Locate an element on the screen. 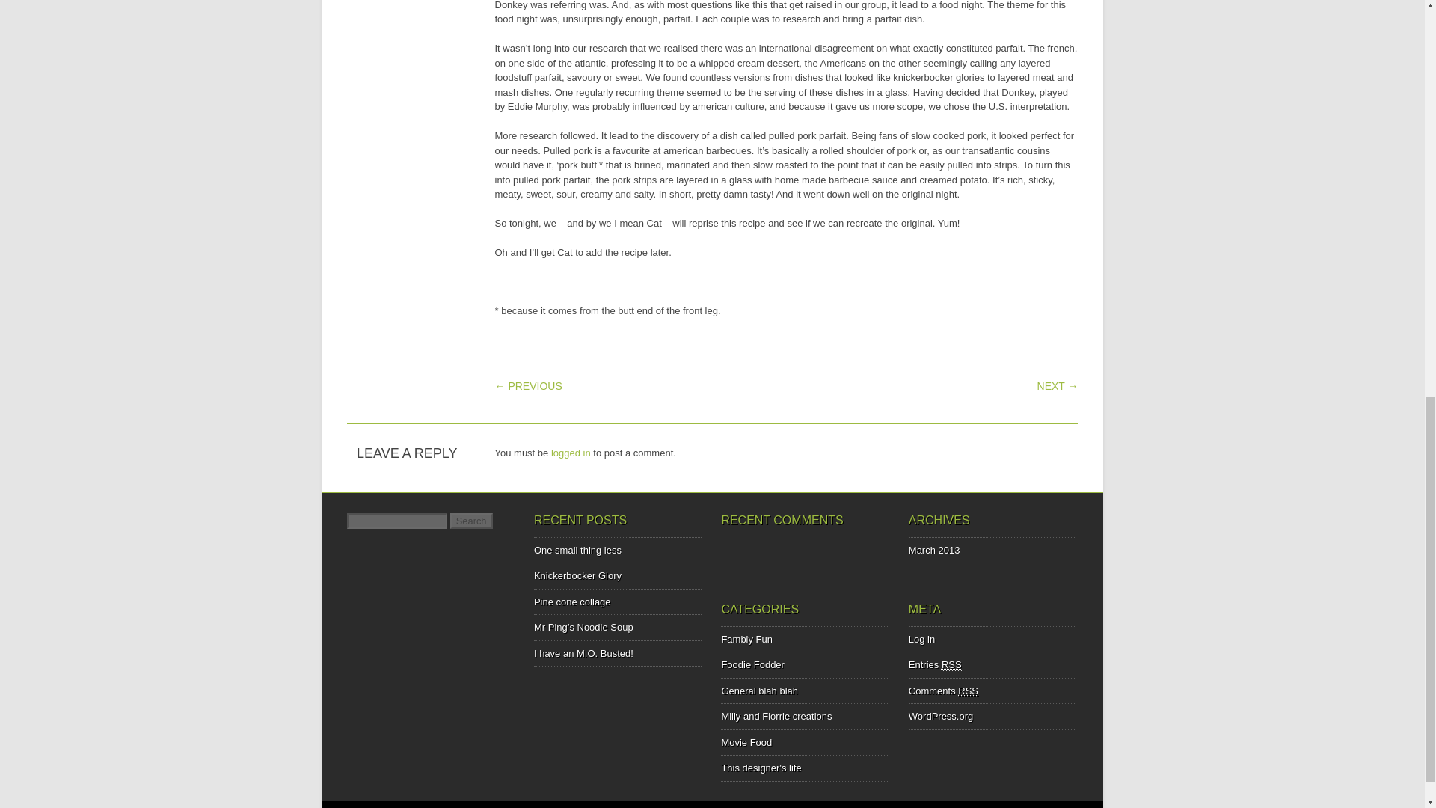 The width and height of the screenshot is (1436, 808). Milly and Florrie creations is located at coordinates (776, 717).